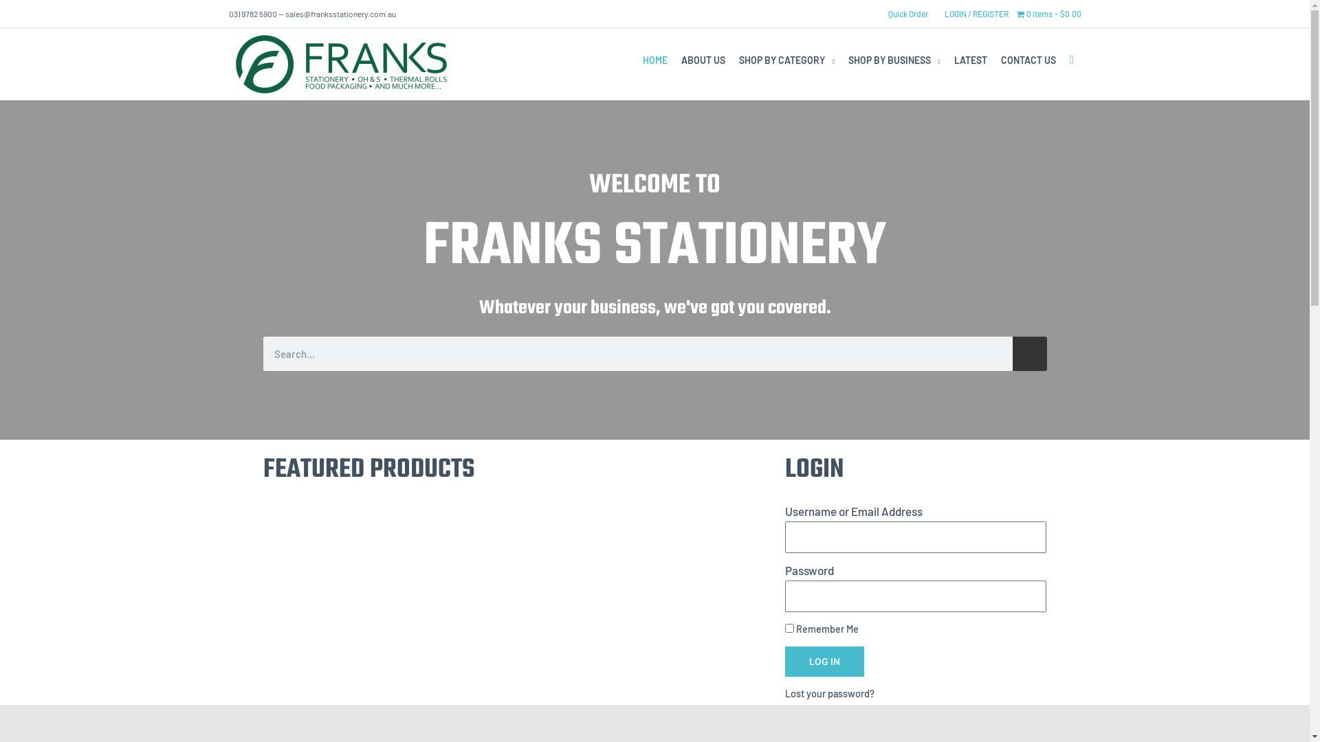 The width and height of the screenshot is (1320, 742). Describe the element at coordinates (971, 60) in the screenshot. I see `LATEST` at that location.